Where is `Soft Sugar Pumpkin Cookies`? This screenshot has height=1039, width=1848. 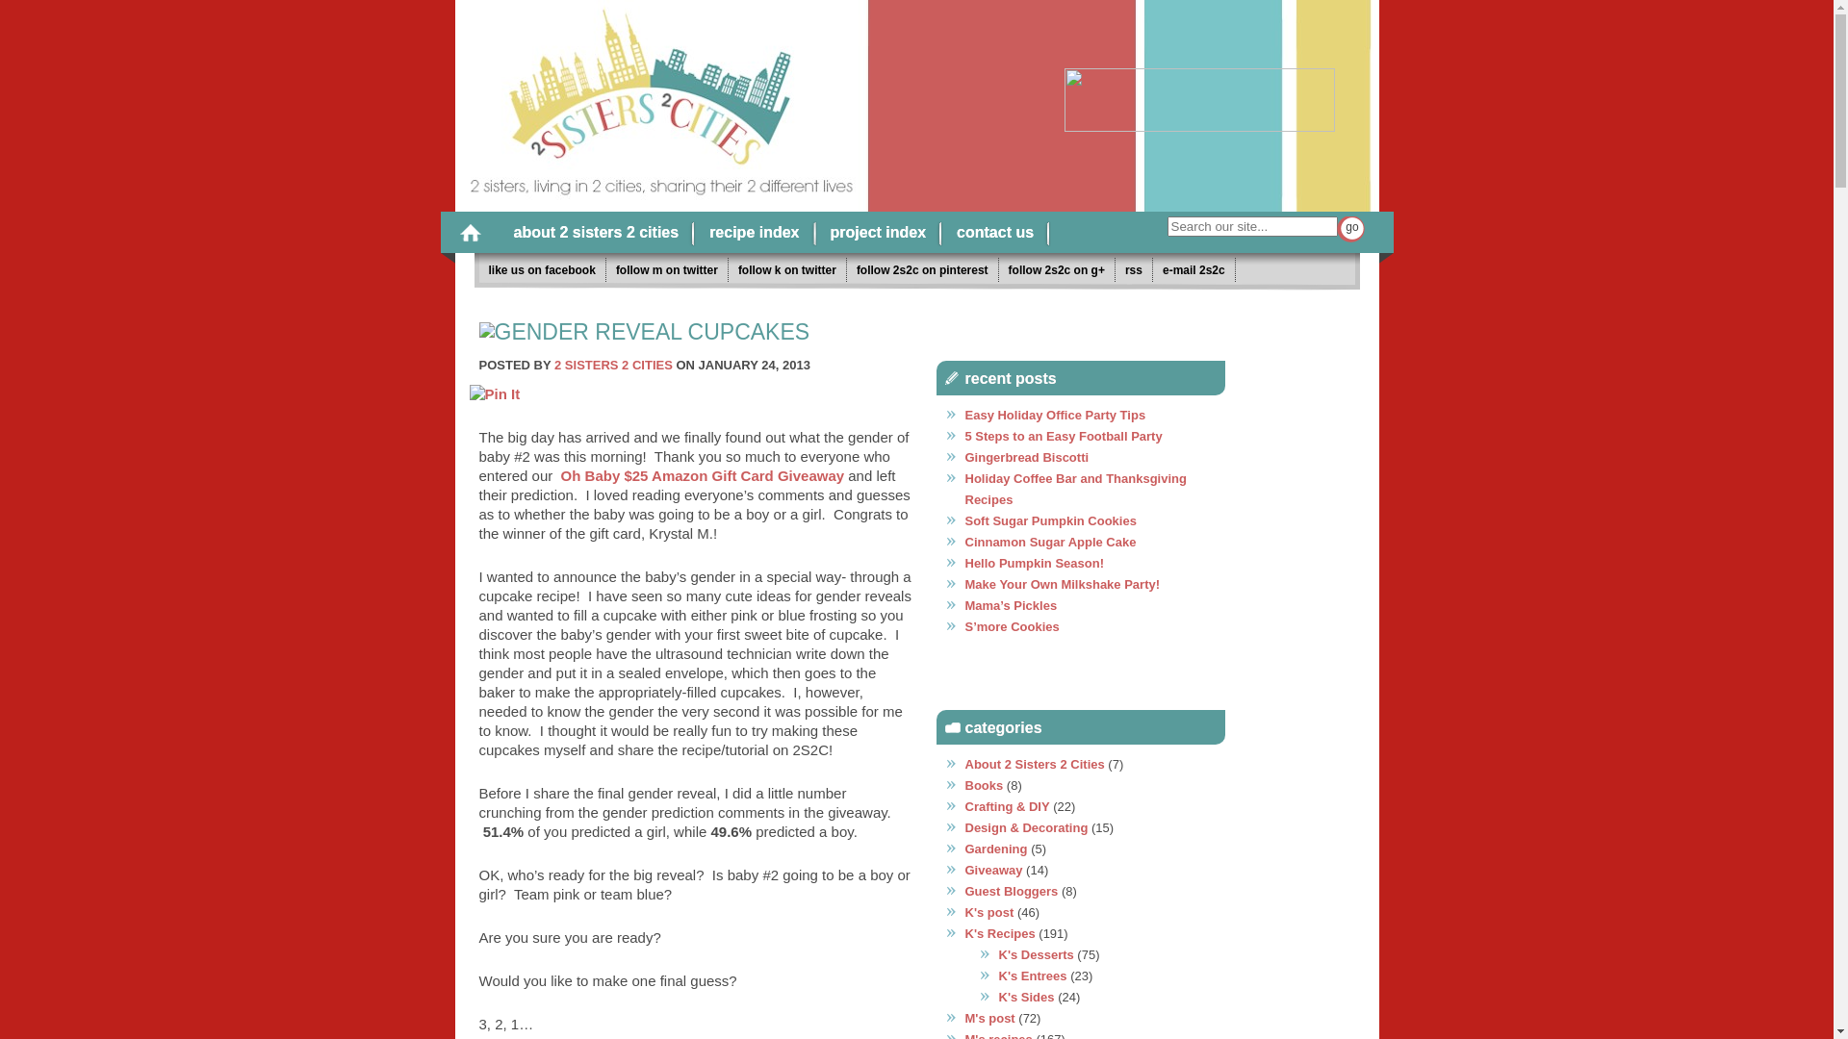 Soft Sugar Pumpkin Cookies is located at coordinates (1050, 521).